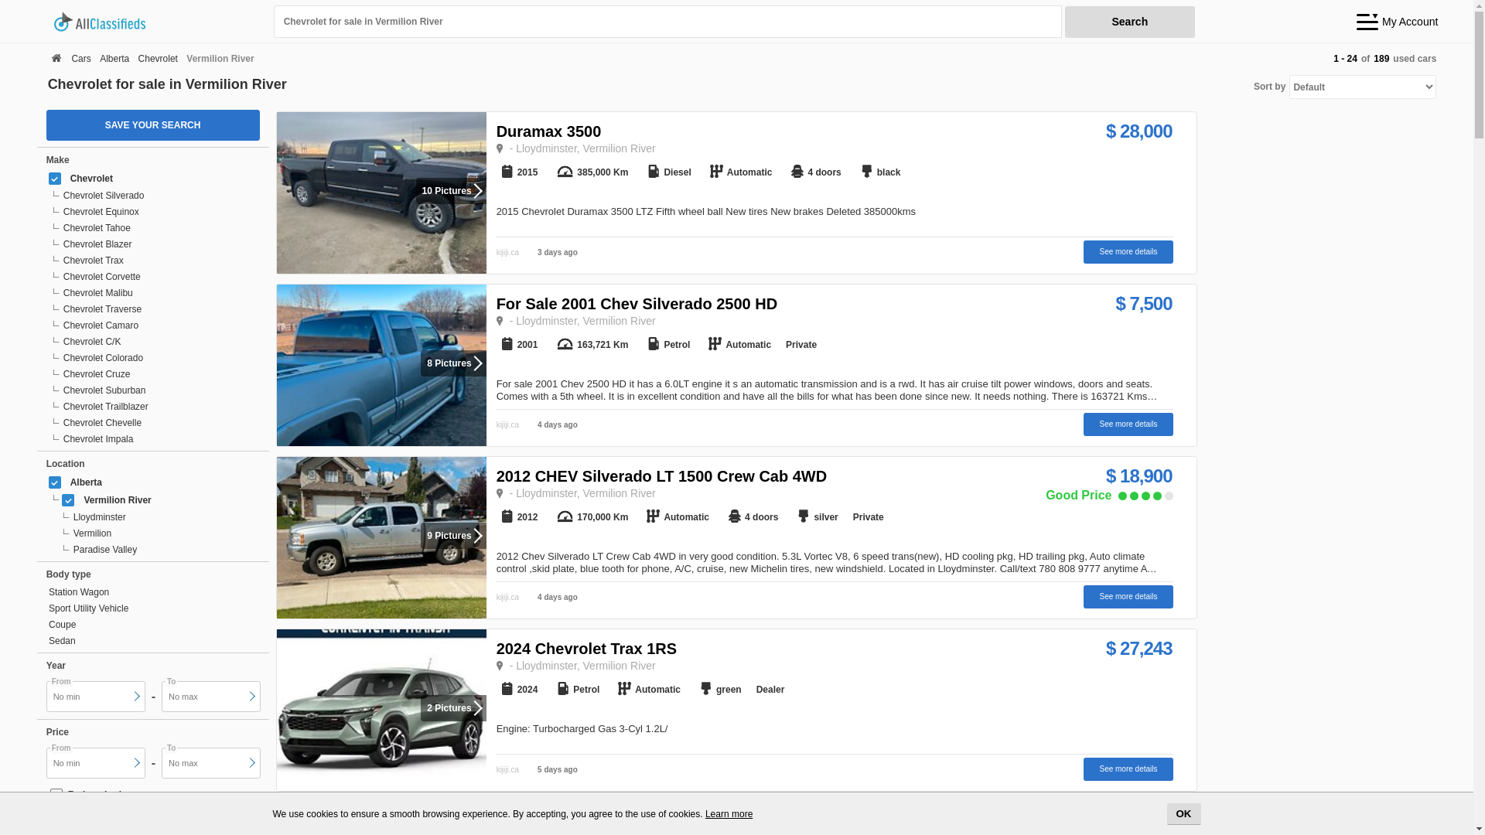 This screenshot has height=835, width=1485. Describe the element at coordinates (55, 179) in the screenshot. I see `on` at that location.